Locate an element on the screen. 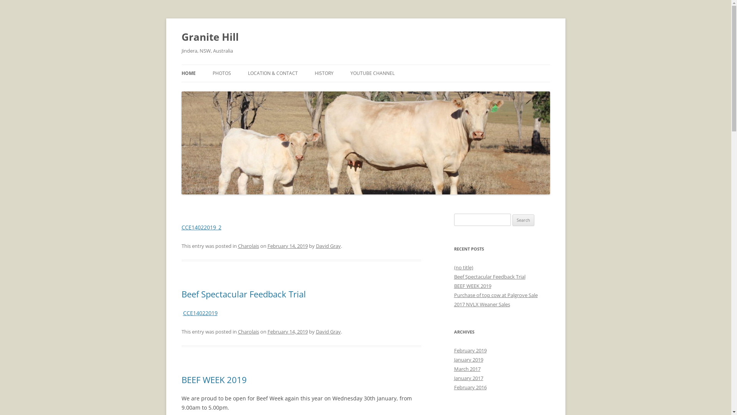 This screenshot has width=737, height=415. CCE14022019 is located at coordinates (200, 313).